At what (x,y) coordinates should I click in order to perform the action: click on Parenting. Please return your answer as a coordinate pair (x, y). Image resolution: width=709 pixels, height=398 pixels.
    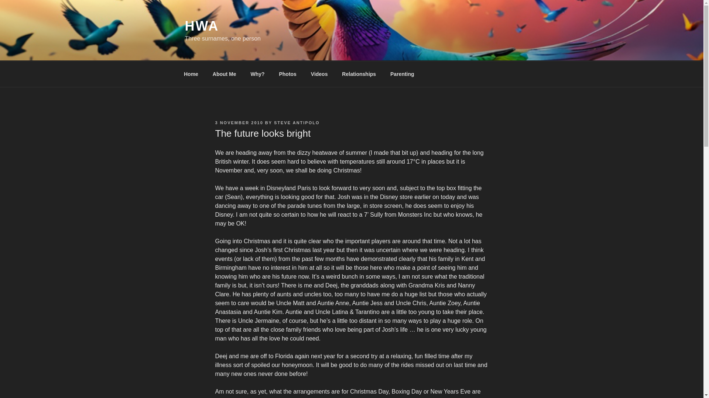
    Looking at the image, I should click on (403, 74).